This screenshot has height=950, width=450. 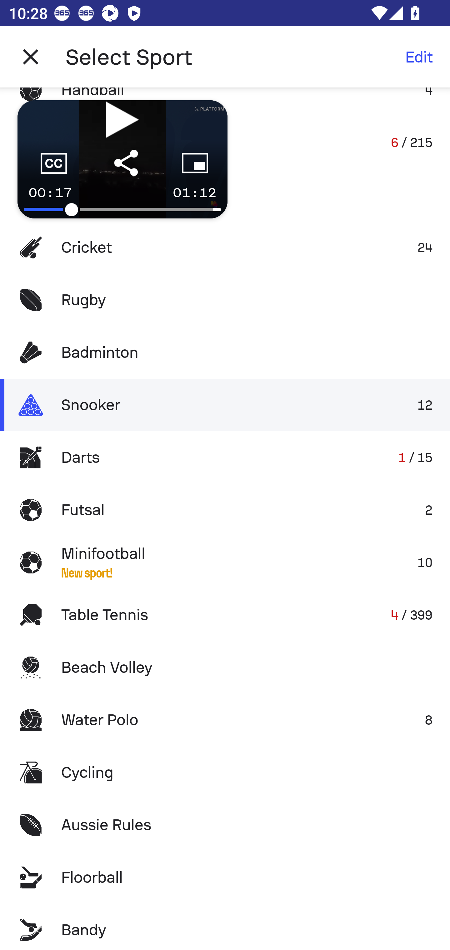 I want to click on Futsal 2, so click(x=225, y=509).